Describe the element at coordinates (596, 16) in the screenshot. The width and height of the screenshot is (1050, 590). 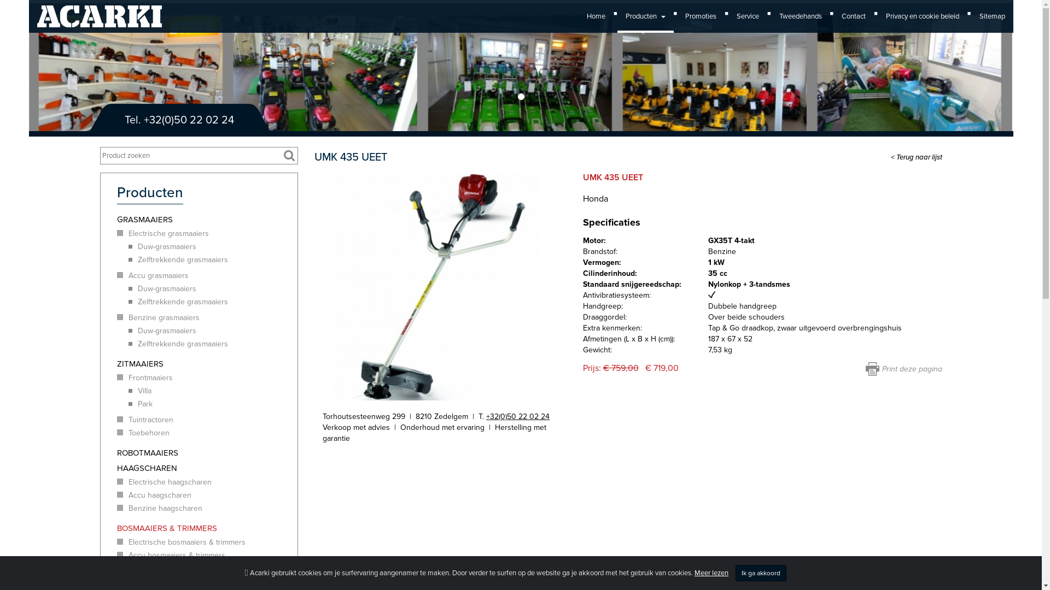
I see `Home` at that location.